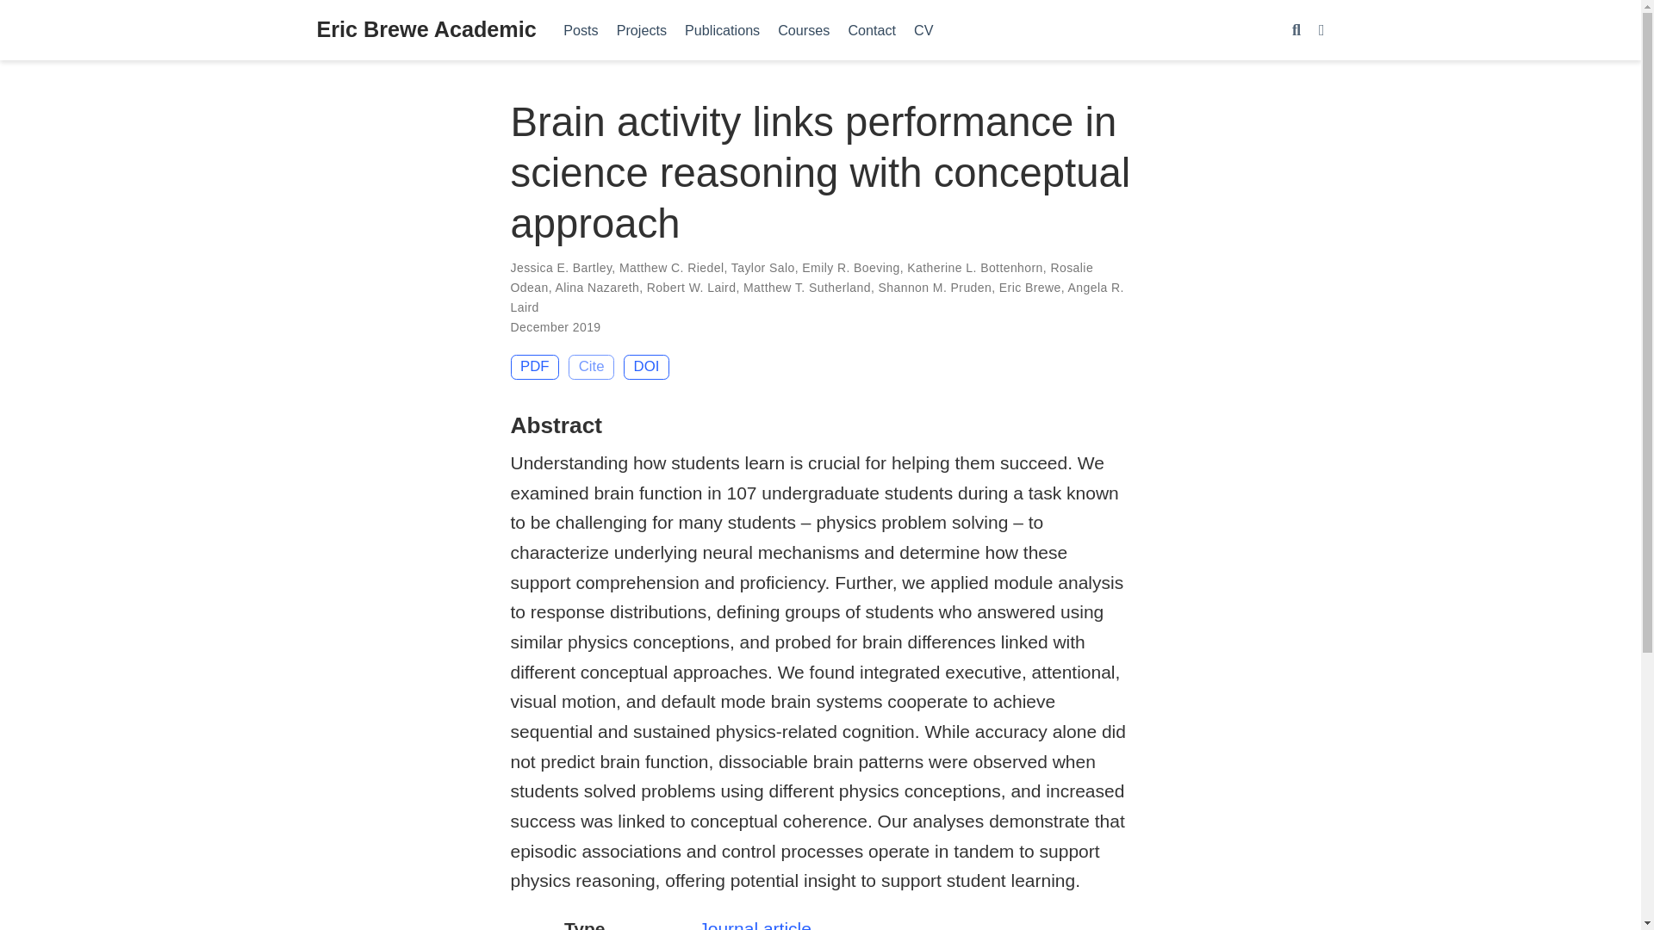  Describe the element at coordinates (641, 29) in the screenshot. I see `Projects` at that location.